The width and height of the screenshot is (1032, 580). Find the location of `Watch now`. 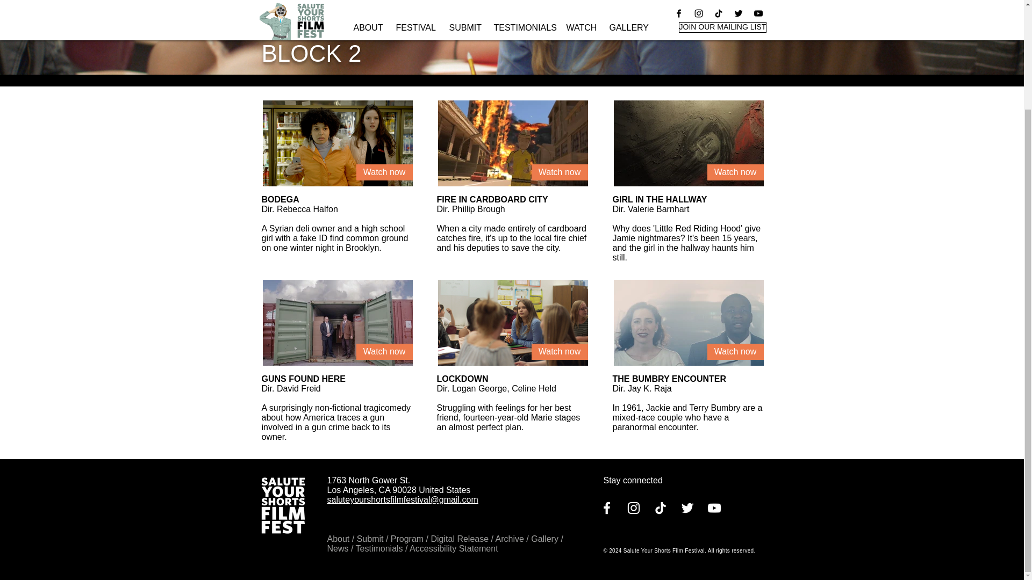

Watch now is located at coordinates (384, 172).